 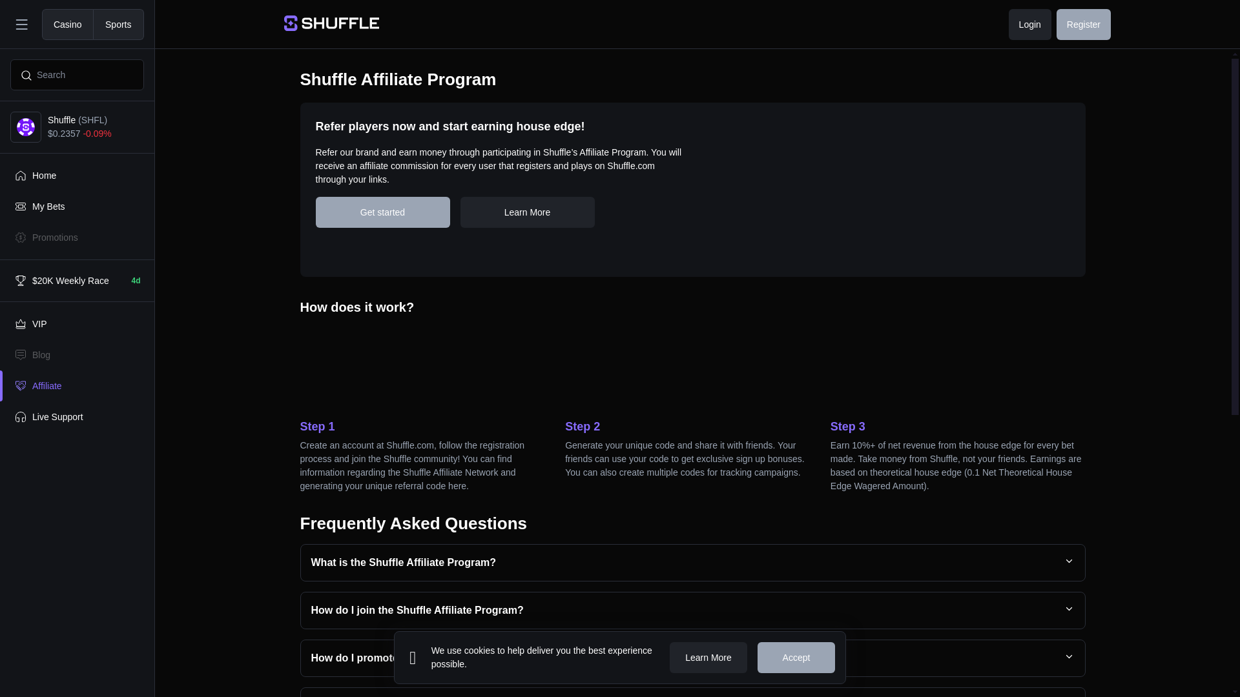 What do you see at coordinates (382, 212) in the screenshot?
I see `Get started` at bounding box center [382, 212].